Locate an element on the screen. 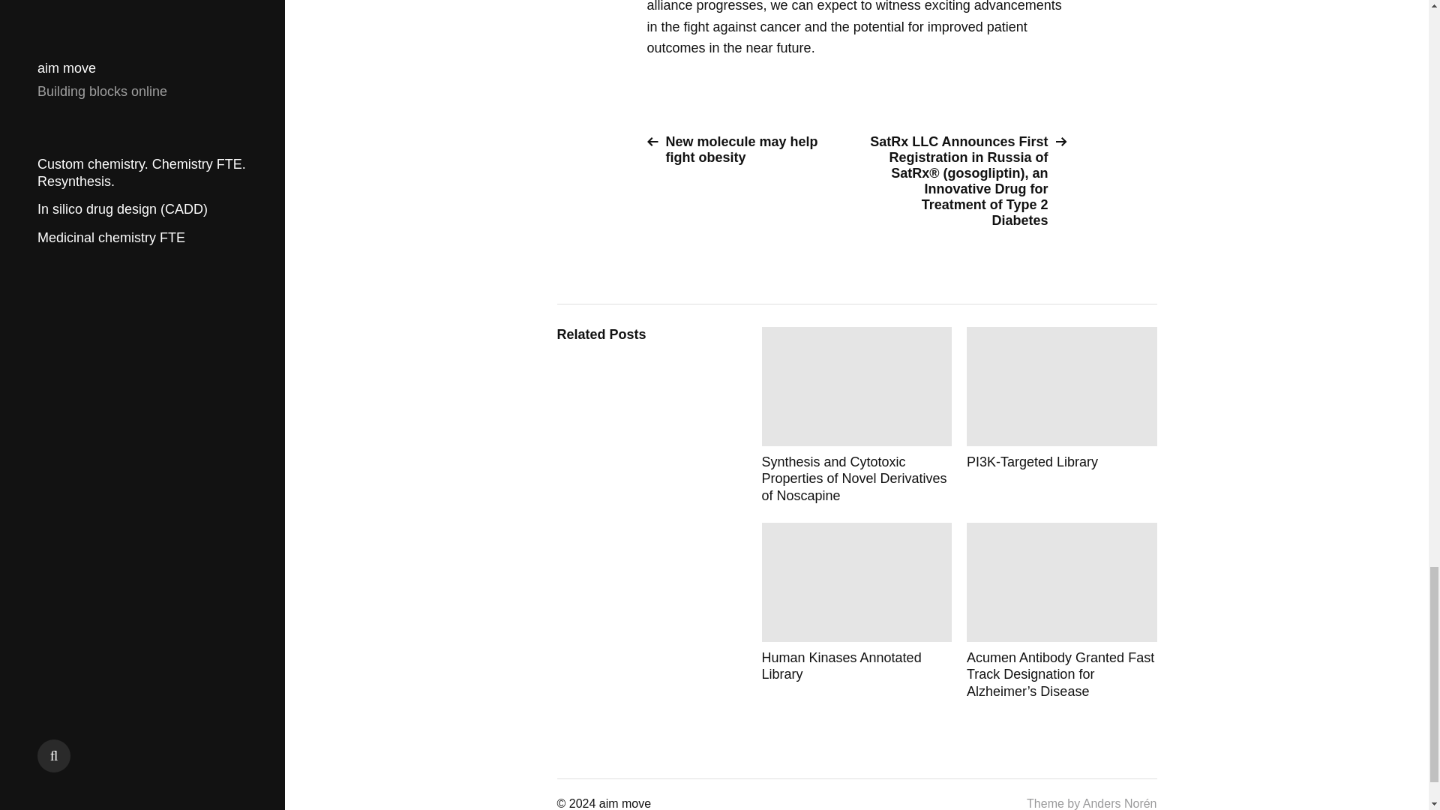 The height and width of the screenshot is (810, 1440). Human Kinases Annotated Library is located at coordinates (856, 610).